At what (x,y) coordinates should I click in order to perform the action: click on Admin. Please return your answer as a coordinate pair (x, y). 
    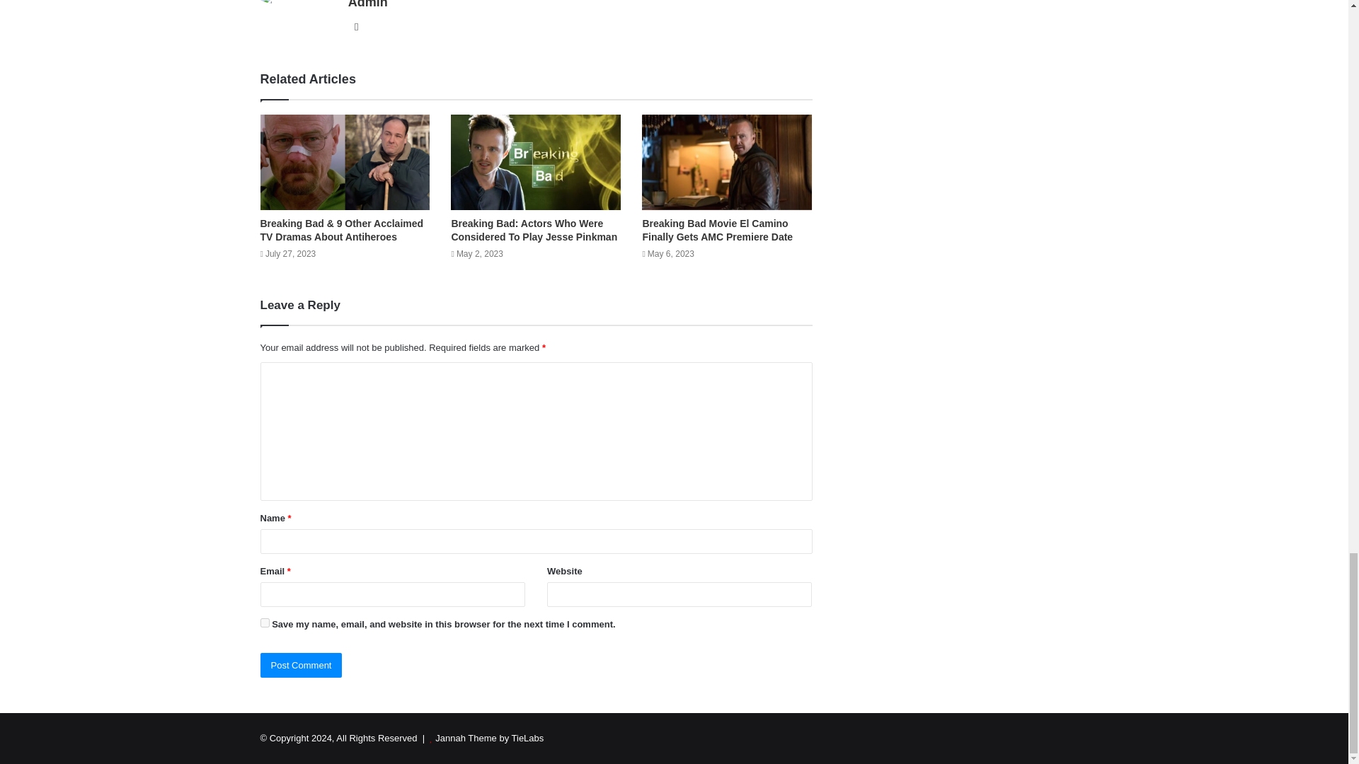
    Looking at the image, I should click on (367, 4).